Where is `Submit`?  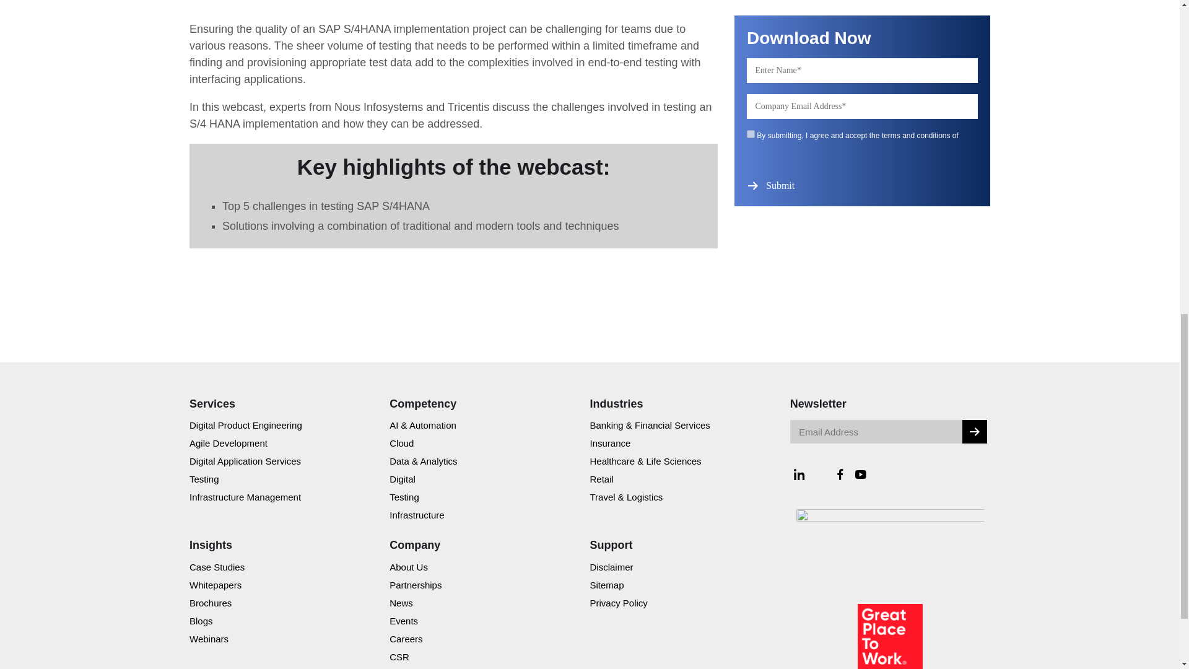 Submit is located at coordinates (782, 185).